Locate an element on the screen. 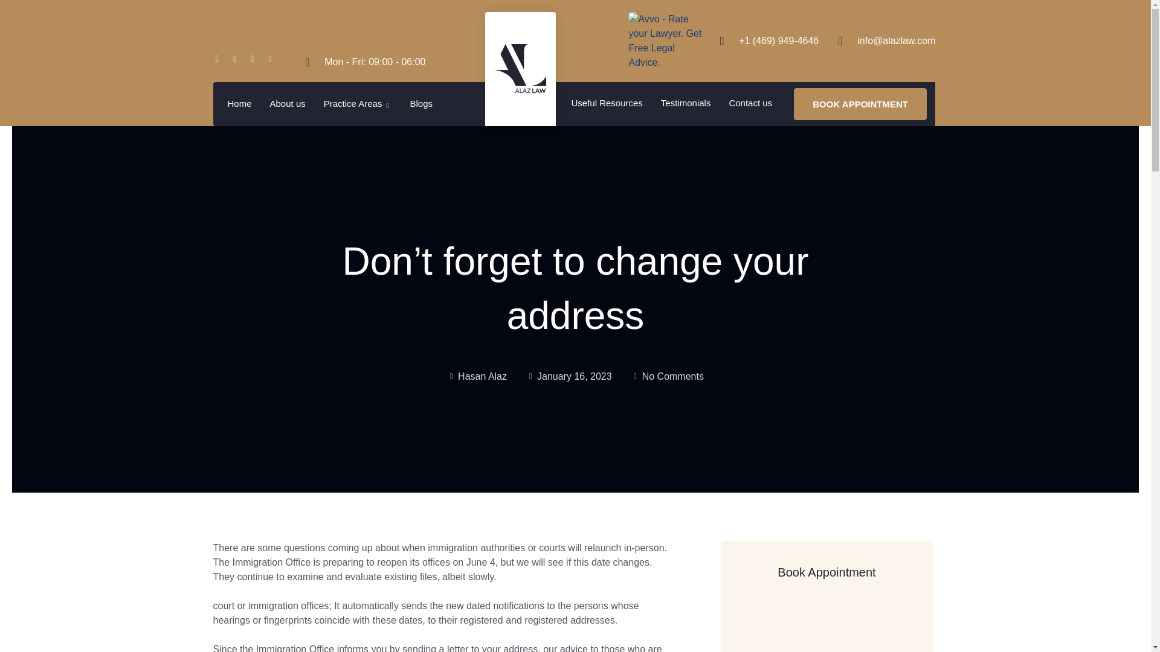 The image size is (1160, 652). Blogs is located at coordinates (420, 103).